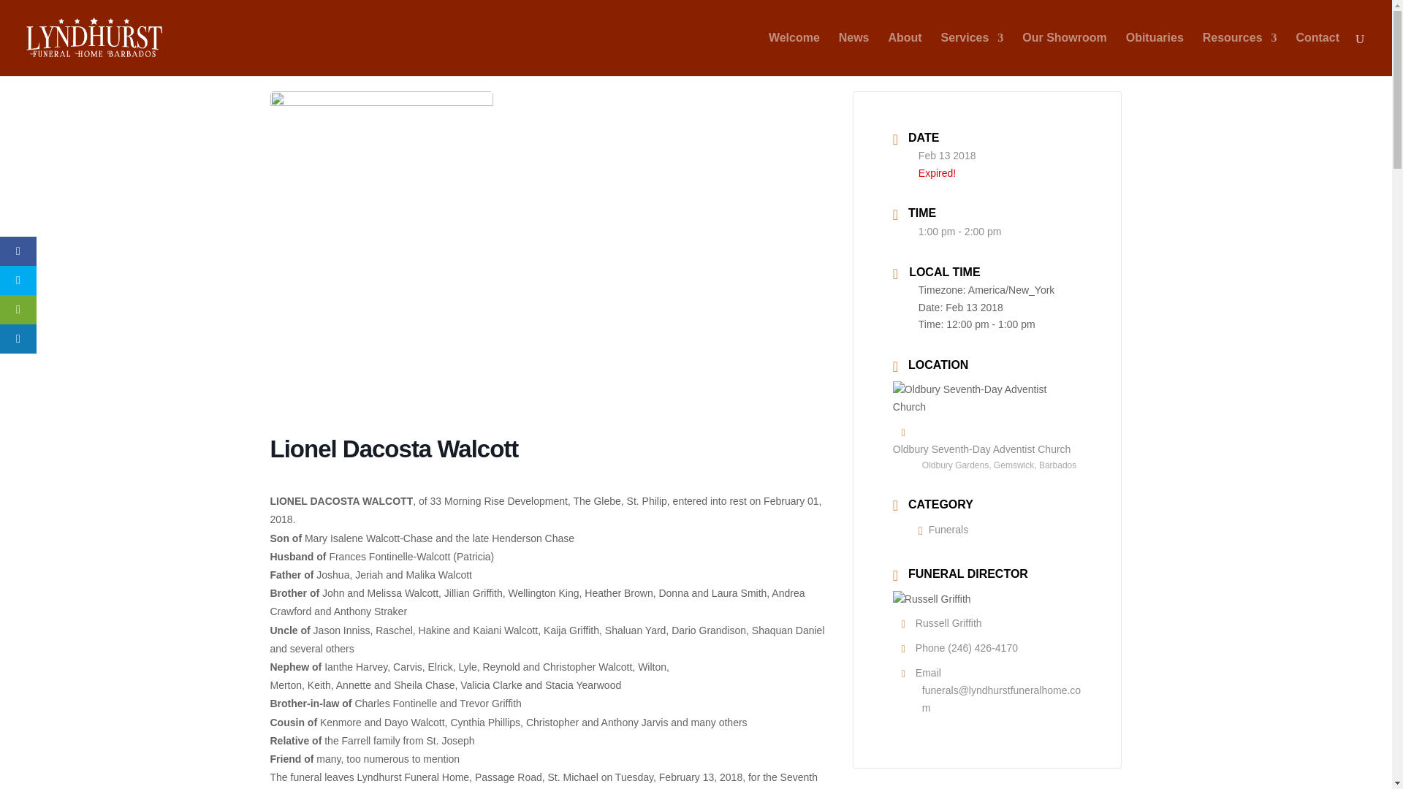 The image size is (1403, 789). What do you see at coordinates (1064, 54) in the screenshot?
I see `Our Showroom` at bounding box center [1064, 54].